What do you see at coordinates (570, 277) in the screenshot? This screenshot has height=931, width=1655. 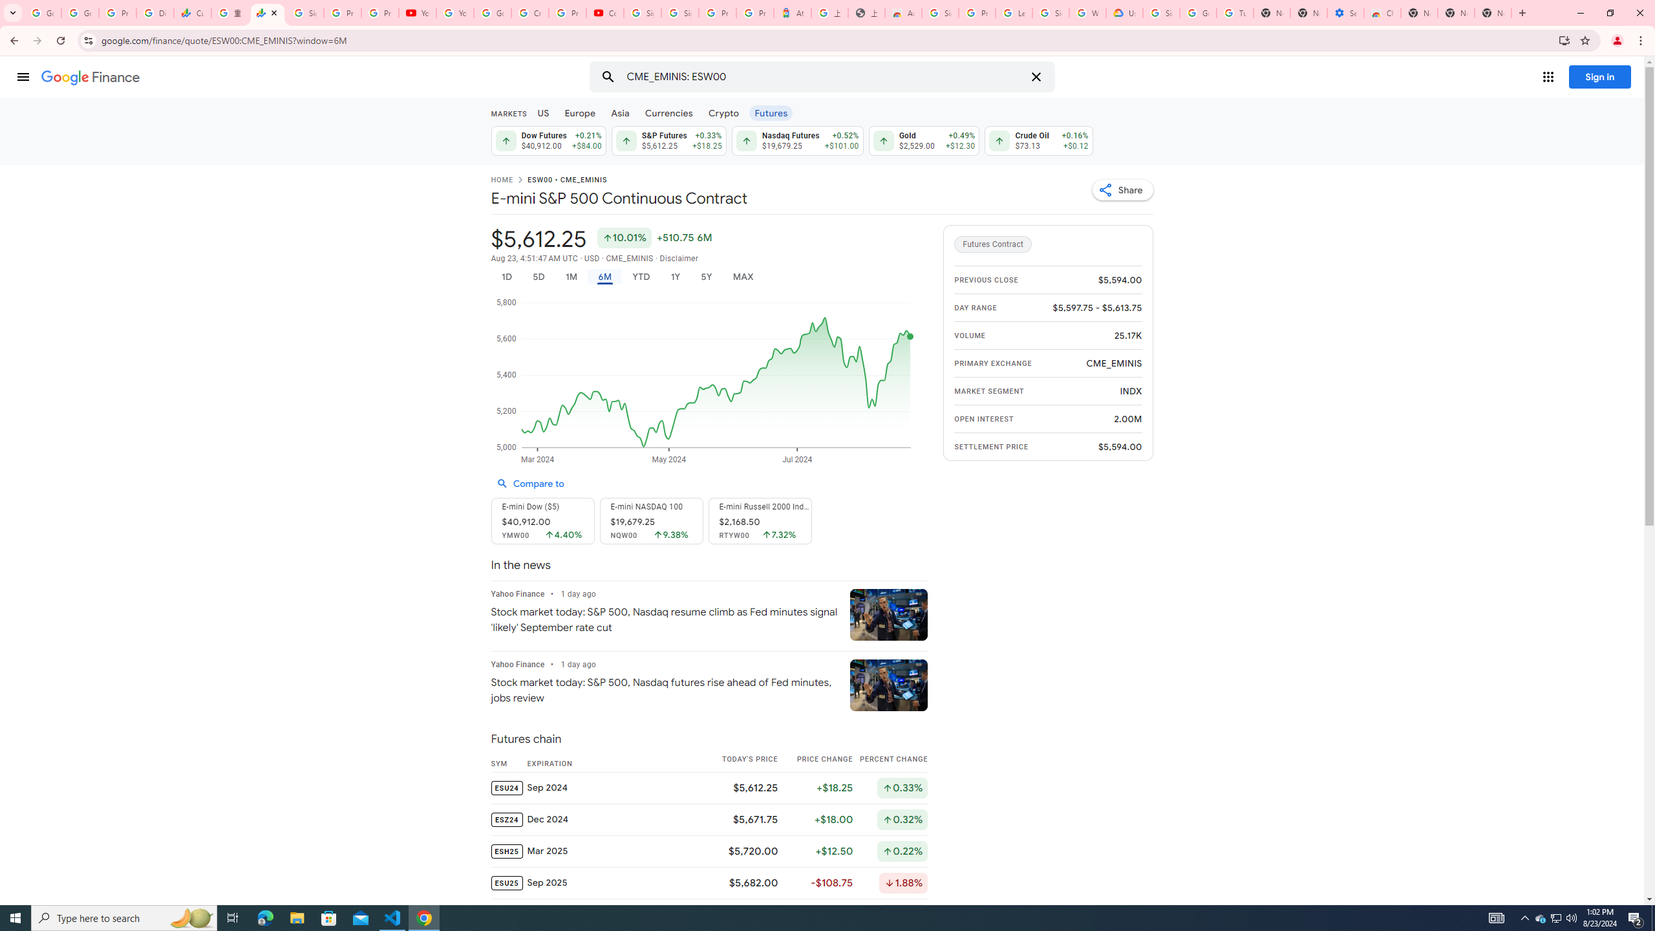 I see `1M` at bounding box center [570, 277].